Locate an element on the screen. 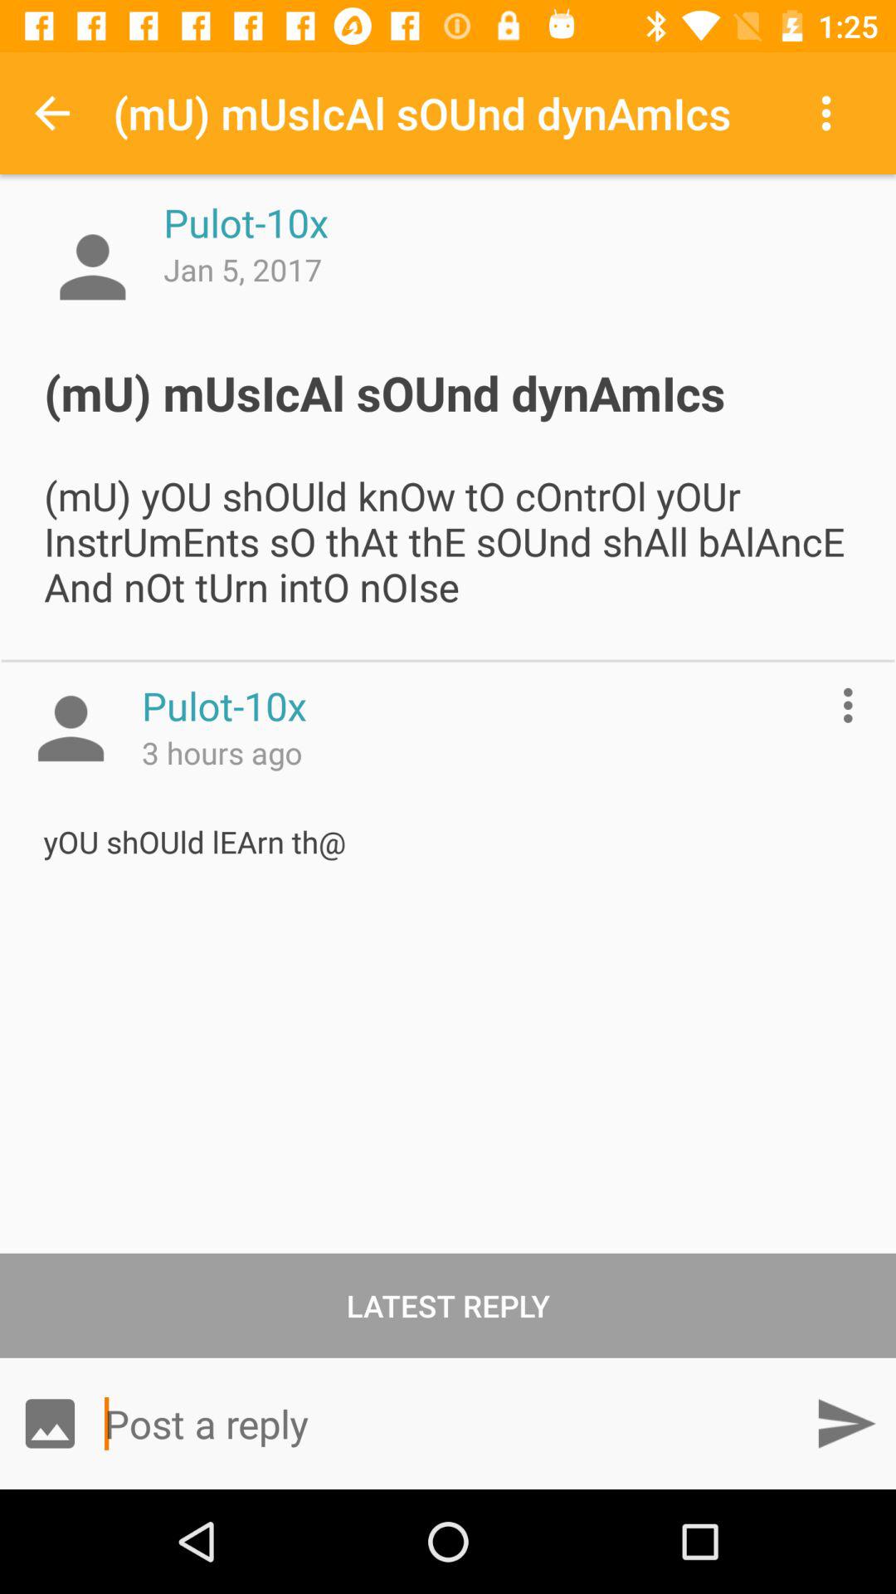 The height and width of the screenshot is (1594, 896). view profile is located at coordinates (71, 728).